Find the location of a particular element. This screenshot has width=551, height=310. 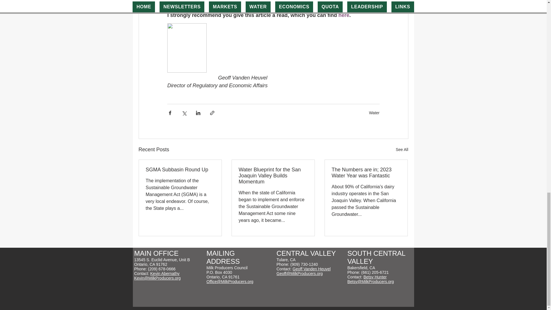

See All is located at coordinates (402, 149).